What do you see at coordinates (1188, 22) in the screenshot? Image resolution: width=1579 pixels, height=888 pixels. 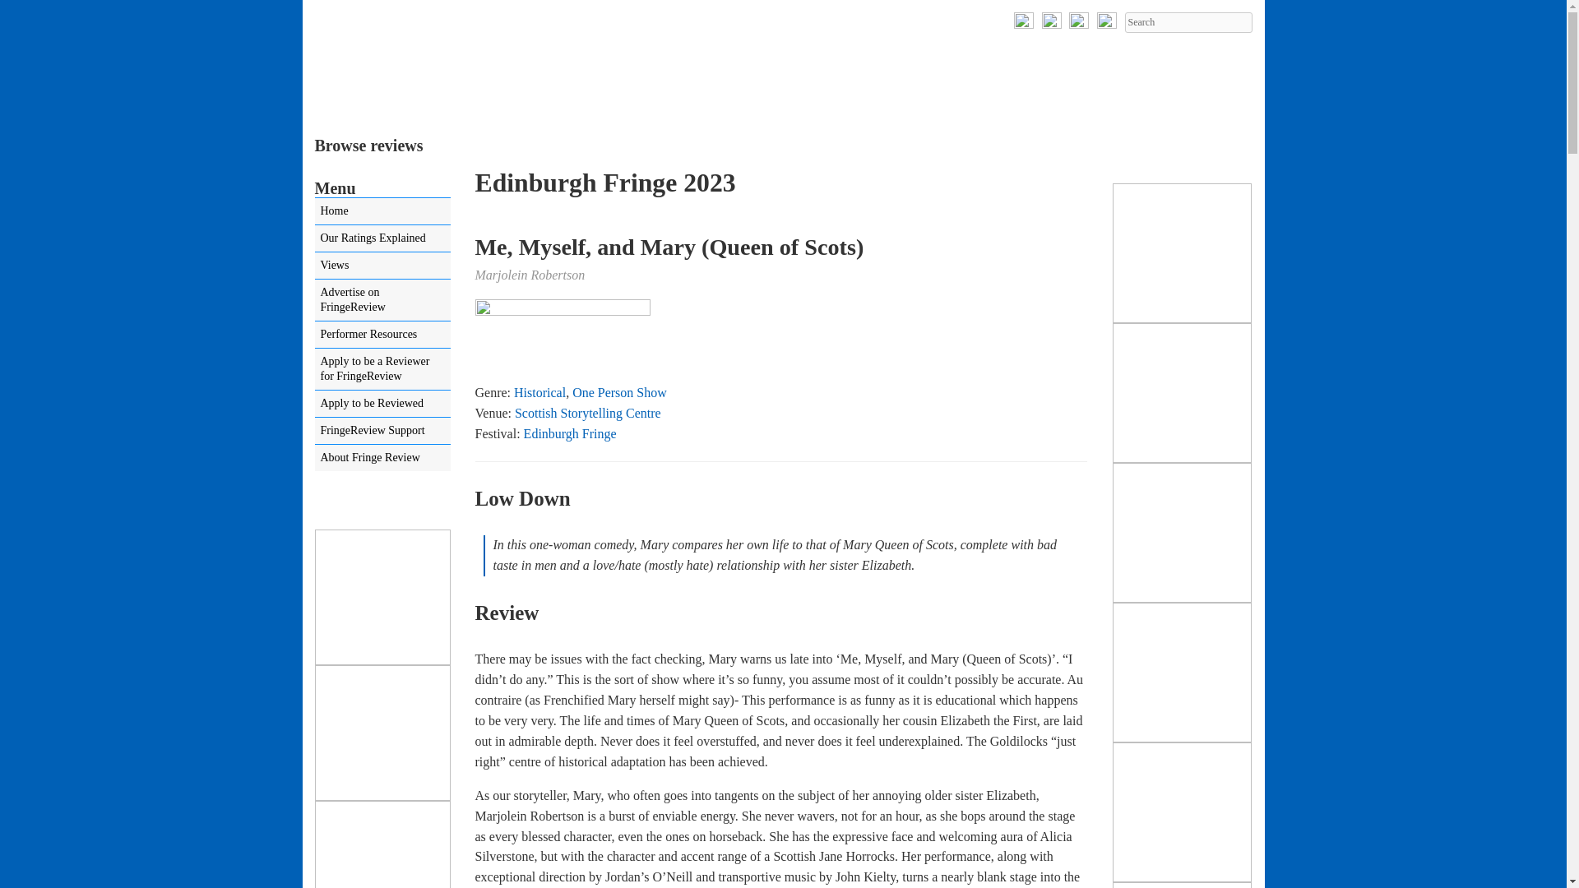 I see `Search` at bounding box center [1188, 22].